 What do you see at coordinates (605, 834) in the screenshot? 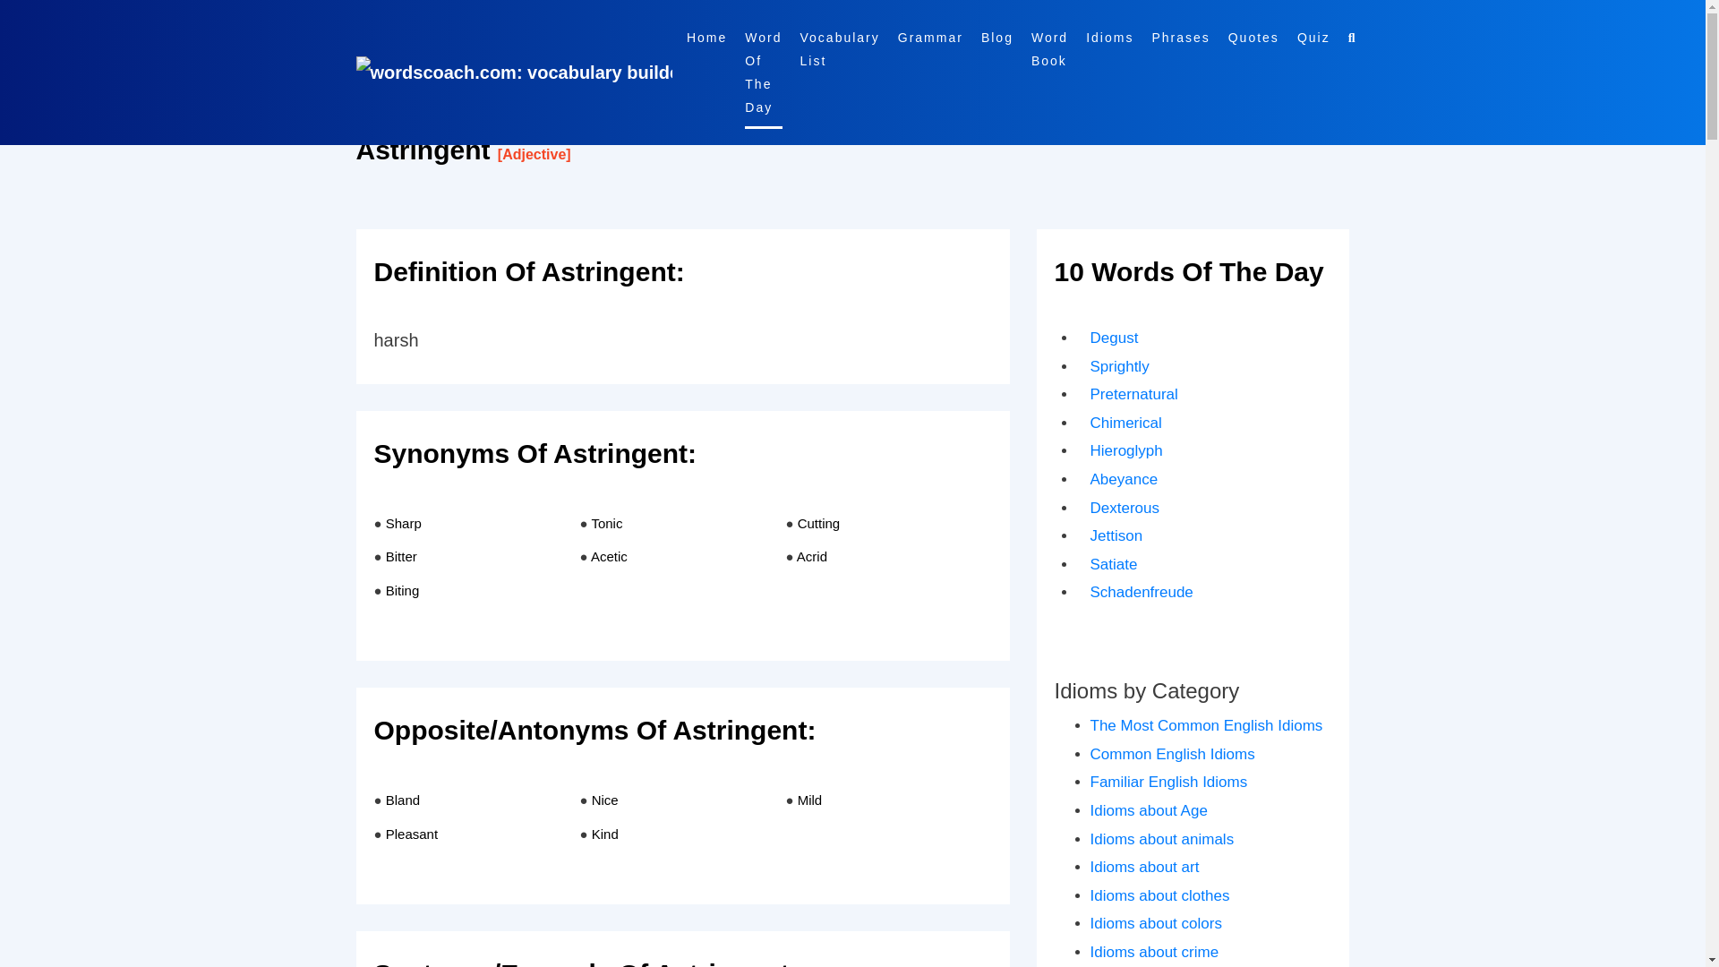
I see `Kind` at bounding box center [605, 834].